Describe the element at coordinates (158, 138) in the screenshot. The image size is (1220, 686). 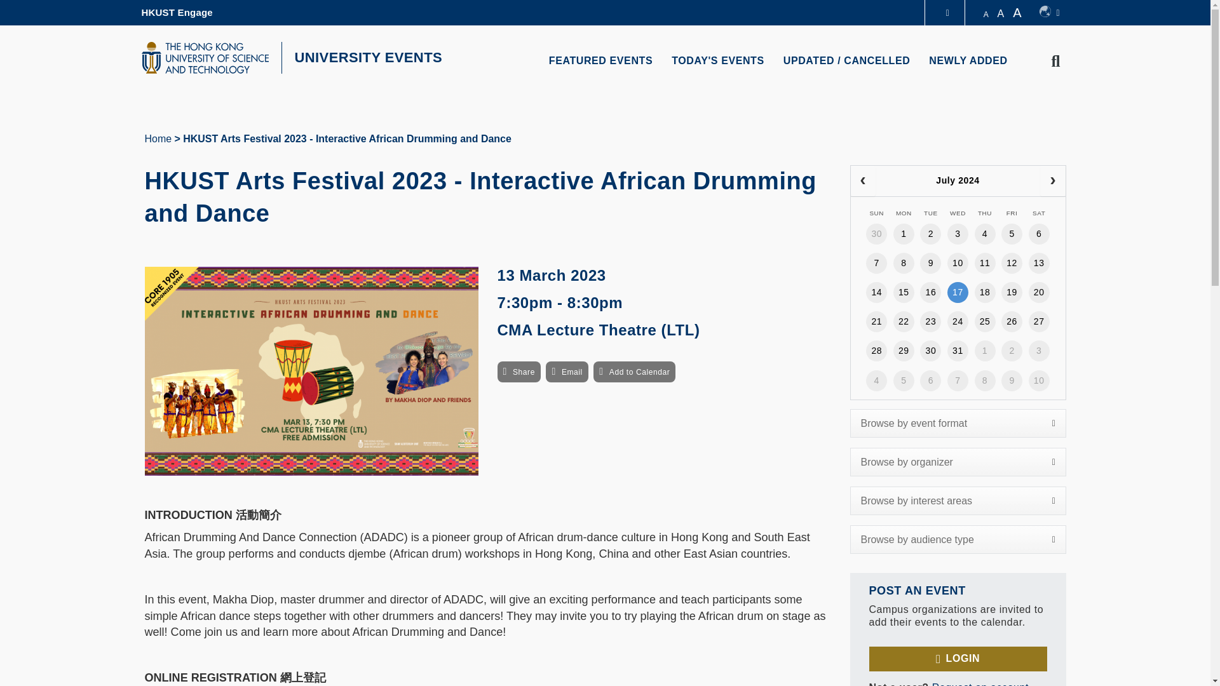
I see `Home` at that location.